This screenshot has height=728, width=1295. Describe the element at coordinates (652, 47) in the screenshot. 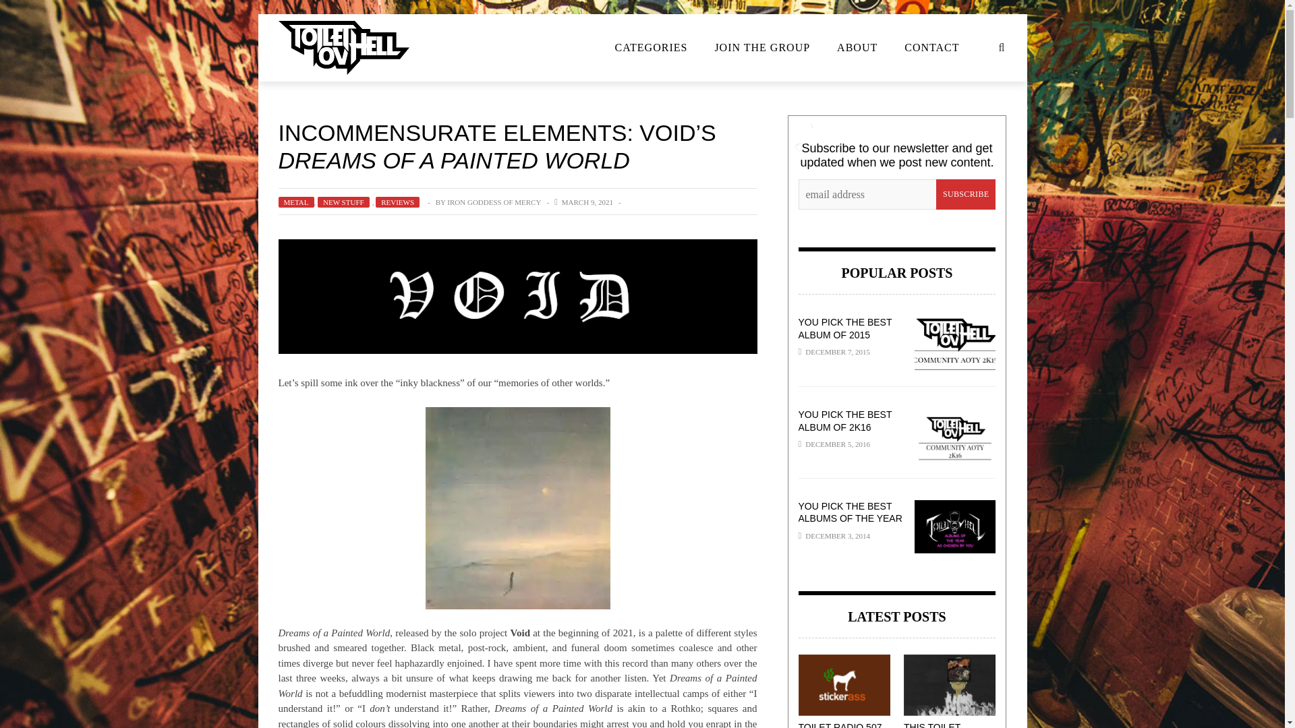

I see `CATEGORIES` at that location.